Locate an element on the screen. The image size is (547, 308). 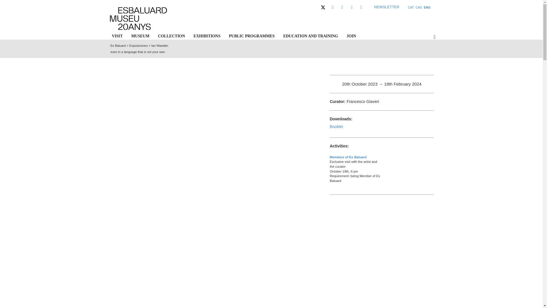
Ir a Es Baluard. is located at coordinates (118, 46).